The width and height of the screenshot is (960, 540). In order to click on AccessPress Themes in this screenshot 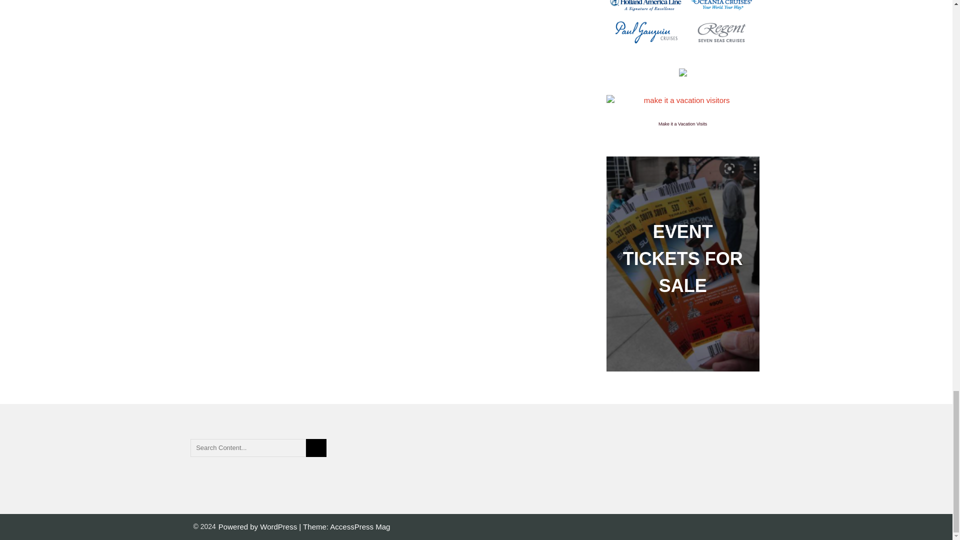, I will do `click(360, 526)`.